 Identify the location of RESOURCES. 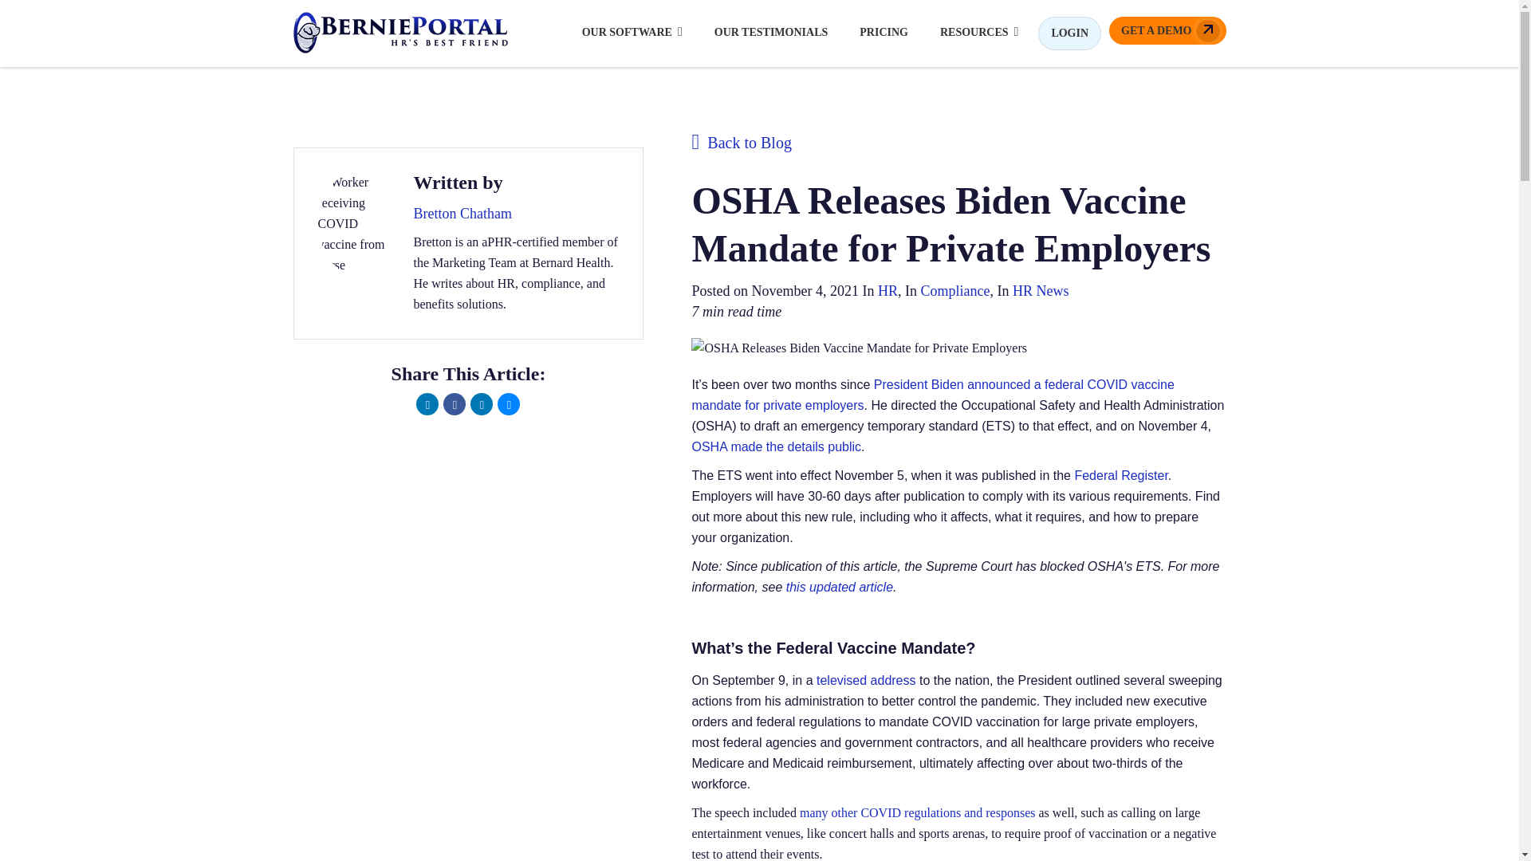
(979, 32).